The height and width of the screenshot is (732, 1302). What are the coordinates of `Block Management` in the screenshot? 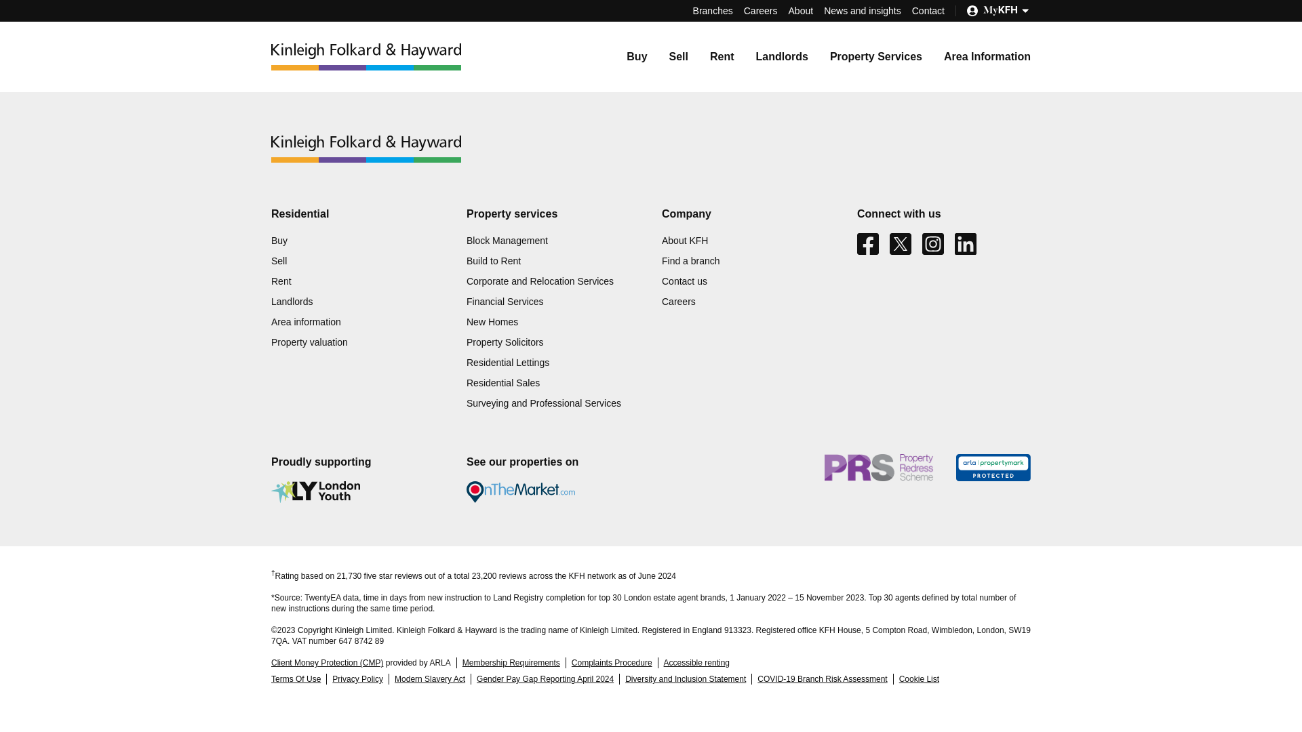 It's located at (507, 240).